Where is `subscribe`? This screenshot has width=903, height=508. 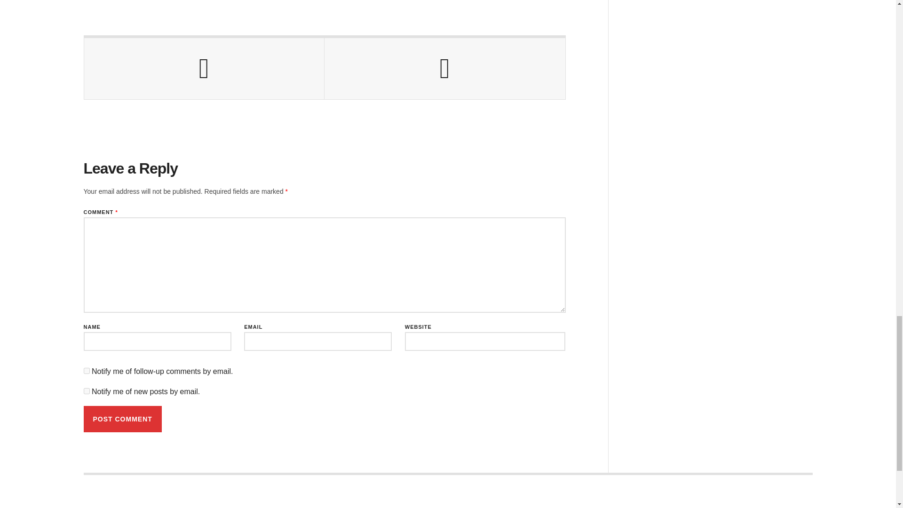 subscribe is located at coordinates (87, 371).